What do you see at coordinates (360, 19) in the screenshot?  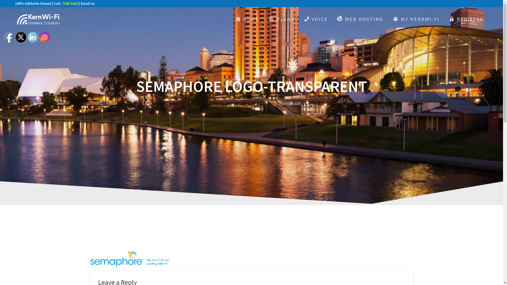 I see `WEB HOSTING` at bounding box center [360, 19].